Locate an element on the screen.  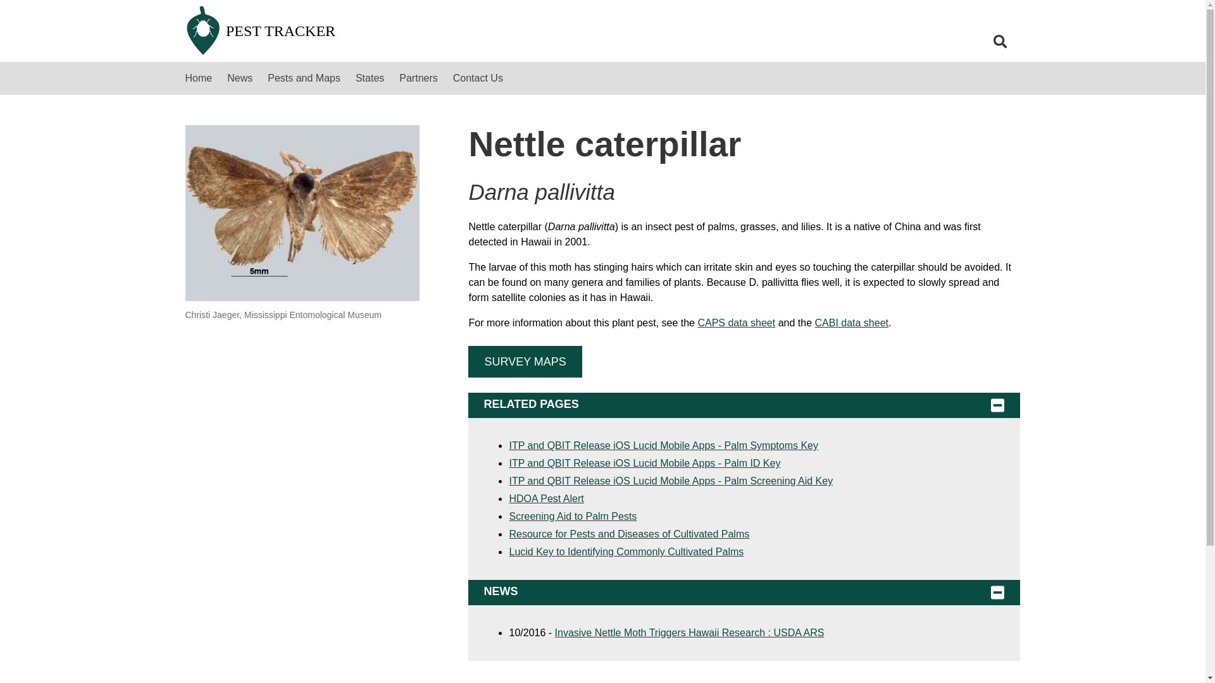
States is located at coordinates (370, 78).